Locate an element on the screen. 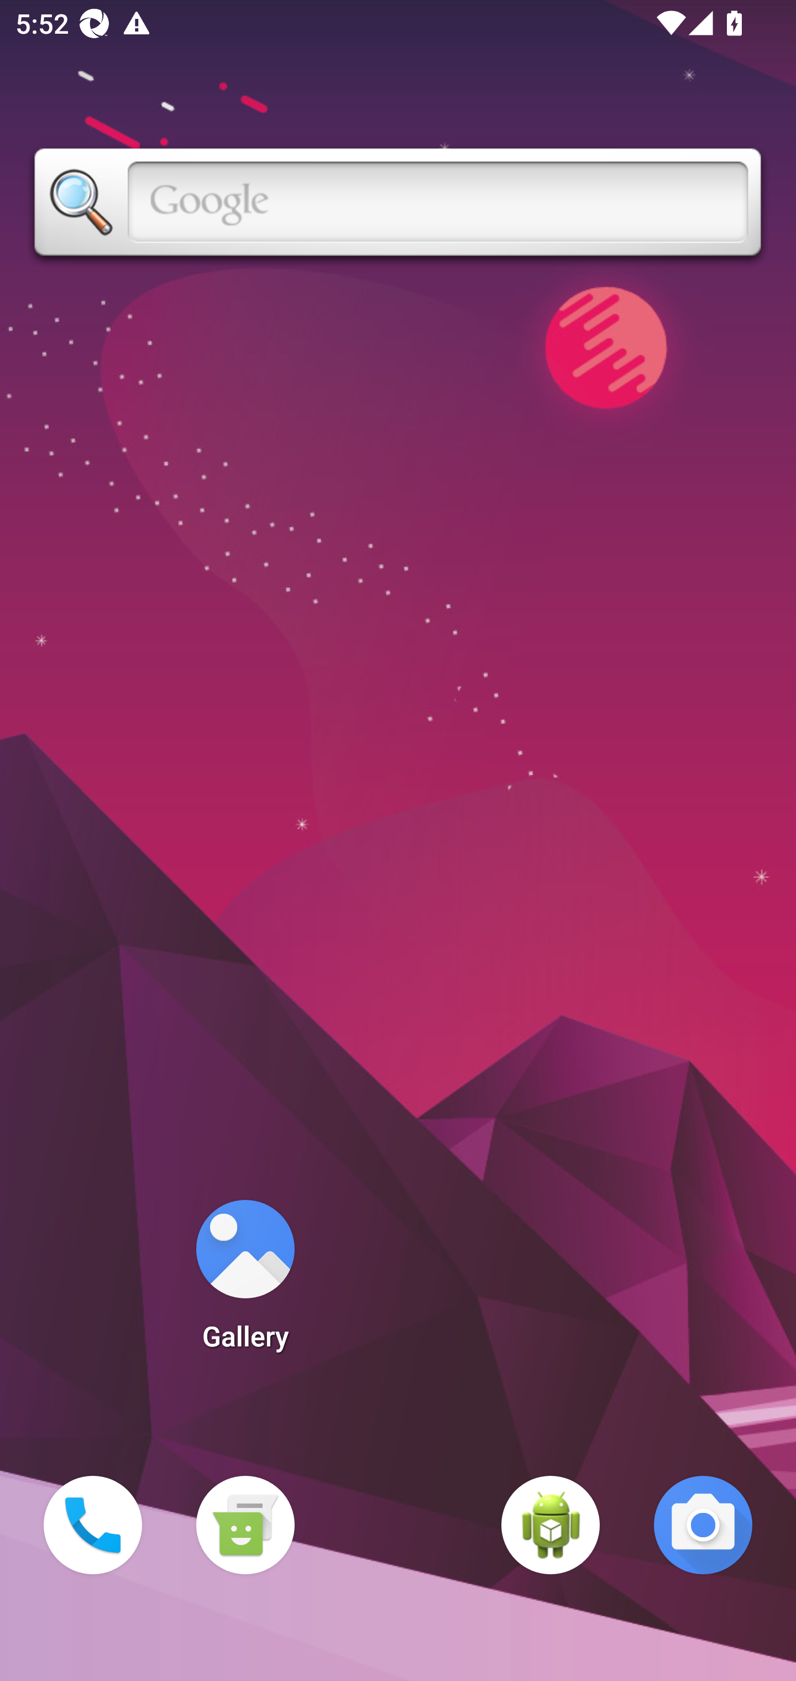 The image size is (796, 1681). Gallery is located at coordinates (245, 1282).